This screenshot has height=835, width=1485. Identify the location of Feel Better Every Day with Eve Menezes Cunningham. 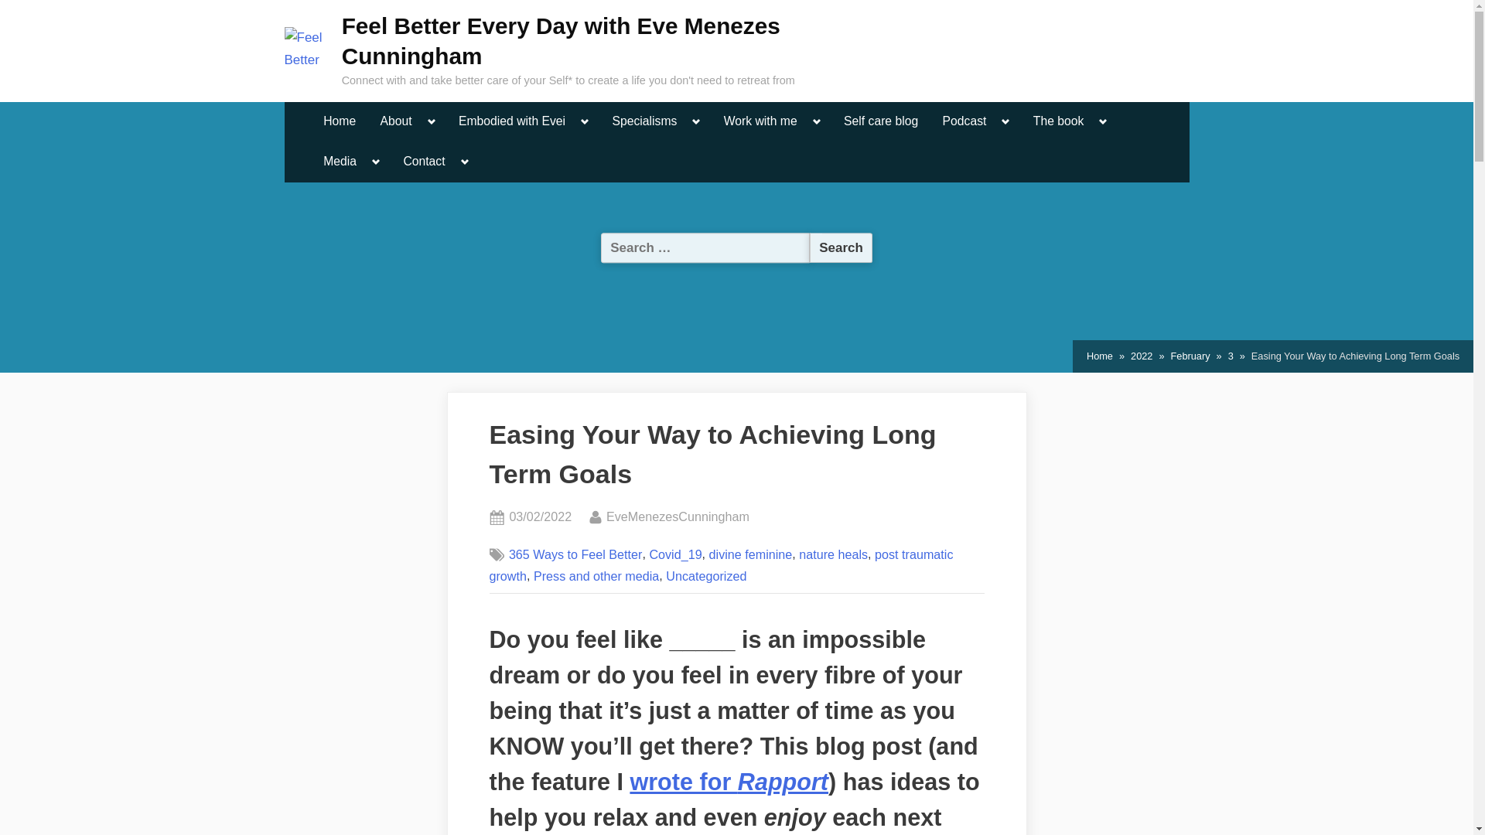
(561, 40).